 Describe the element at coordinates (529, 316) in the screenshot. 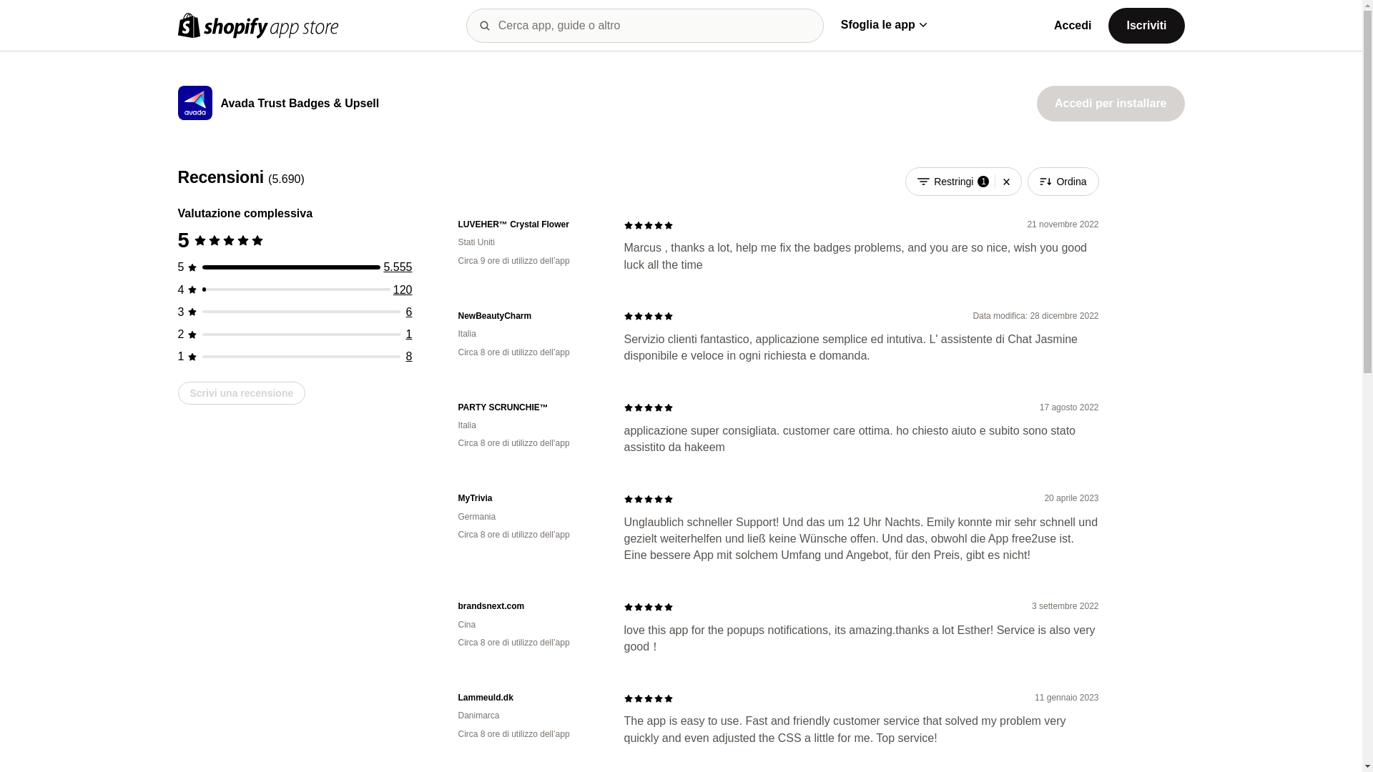

I see `NewBeautyCharm` at that location.